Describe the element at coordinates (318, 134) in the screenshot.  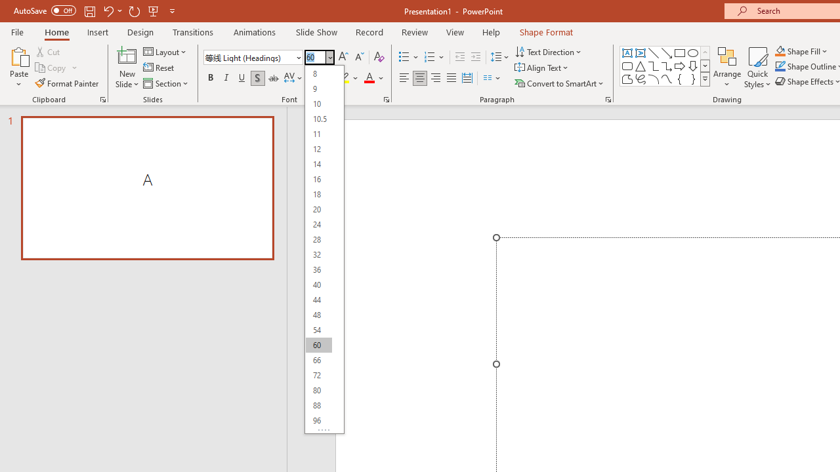
I see `11` at that location.